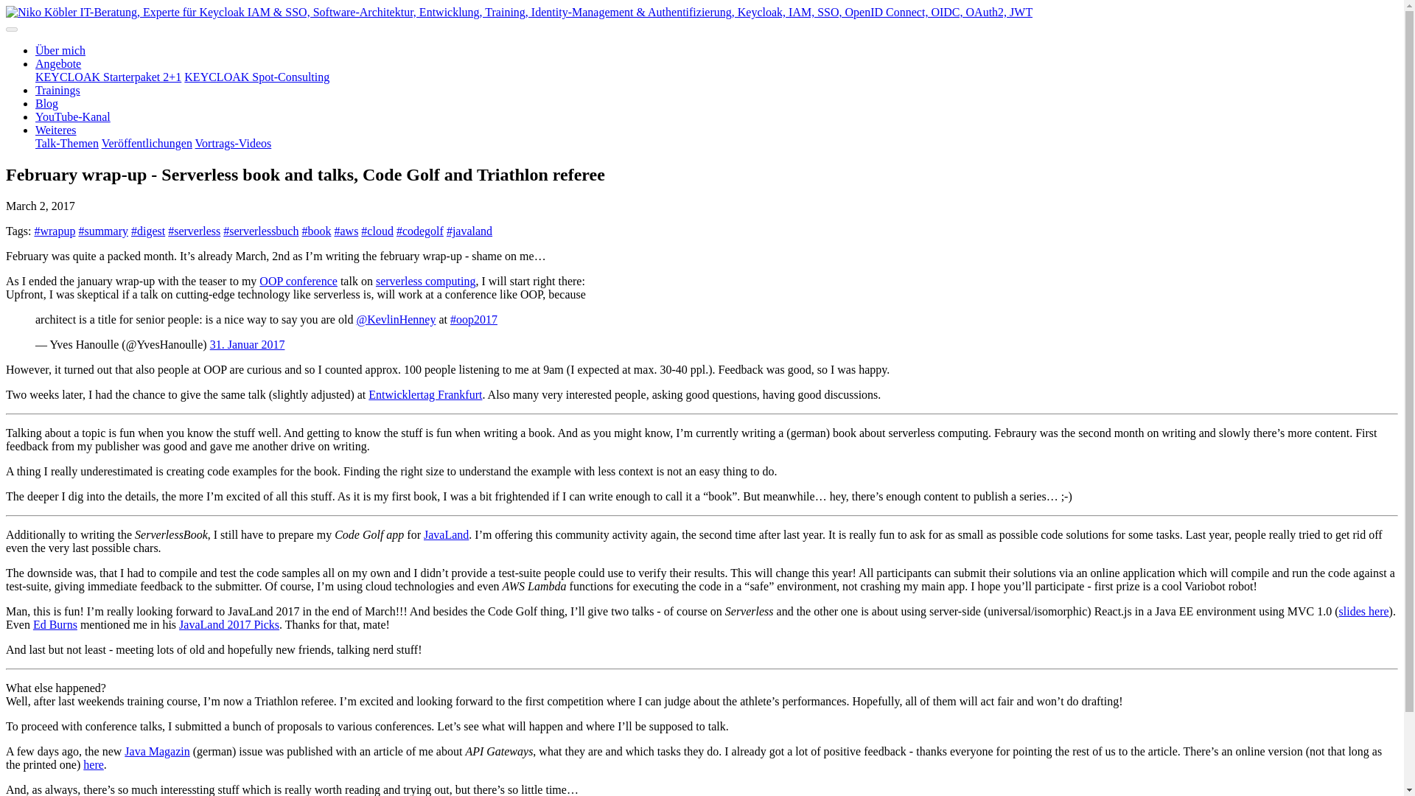 This screenshot has width=1415, height=796. Describe the element at coordinates (426, 280) in the screenshot. I see `serverless computing` at that location.